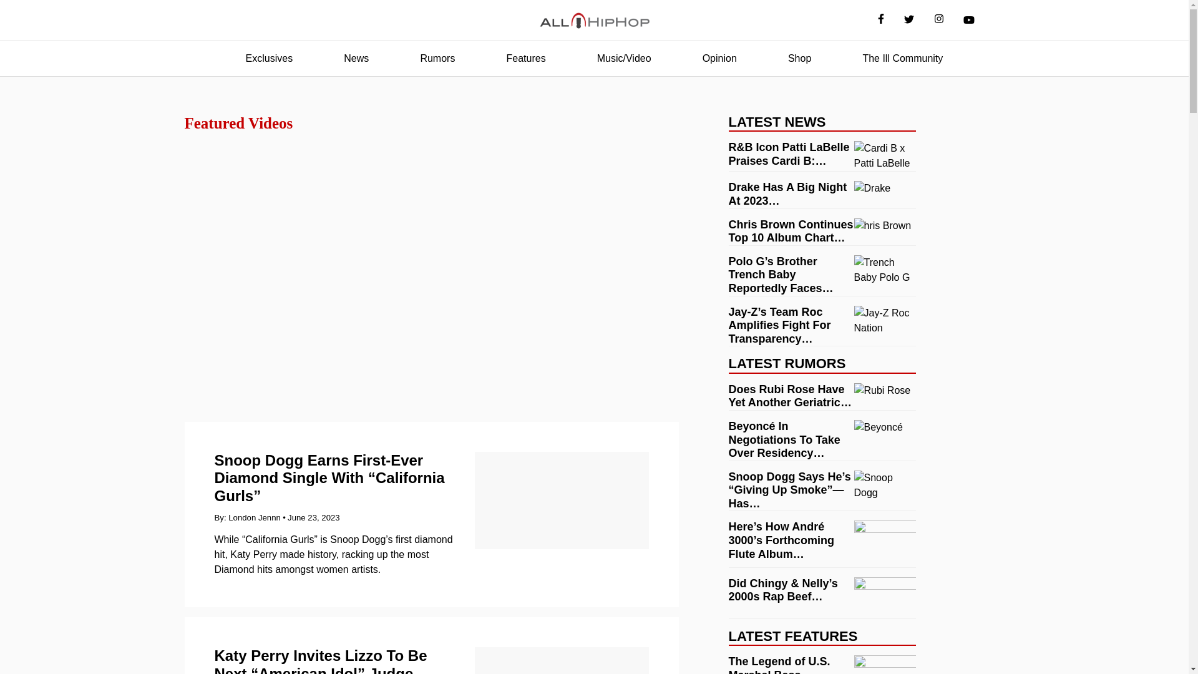  What do you see at coordinates (902, 59) in the screenshot?
I see `The Ill Community` at bounding box center [902, 59].